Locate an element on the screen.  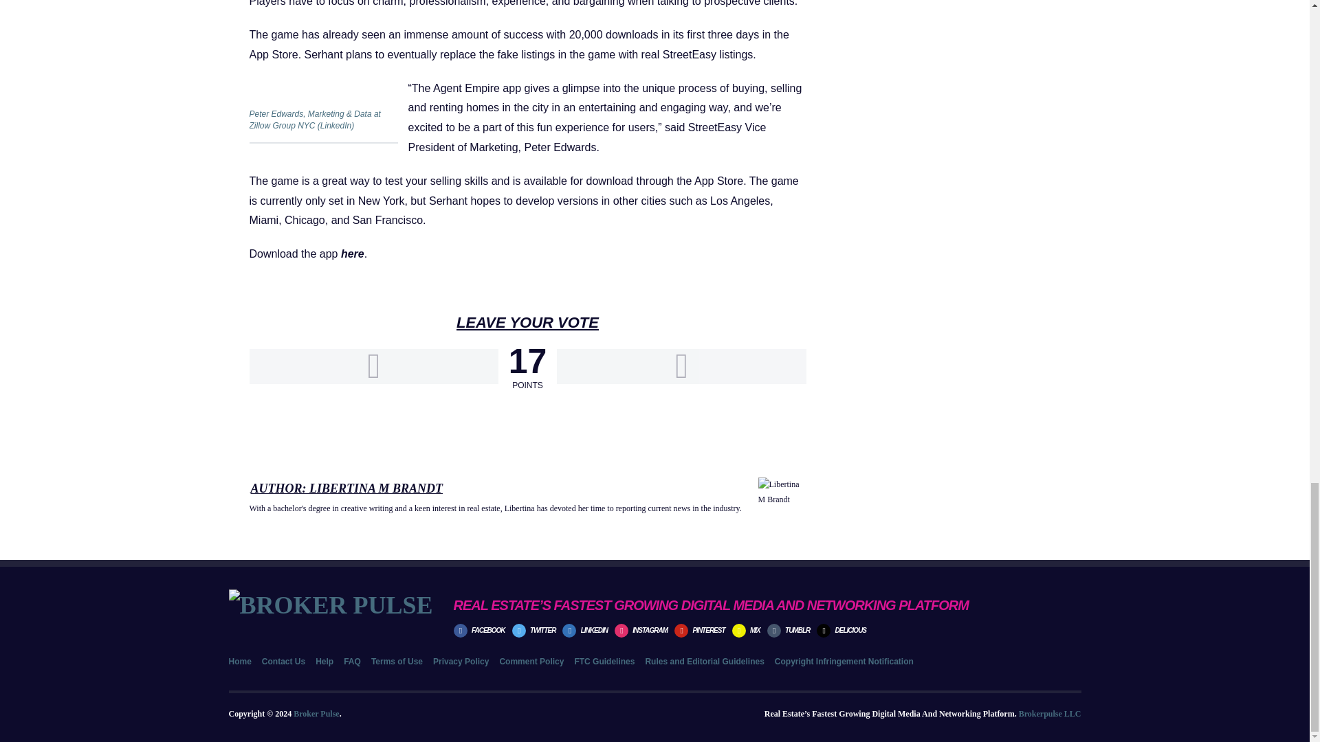
here is located at coordinates (352, 254).